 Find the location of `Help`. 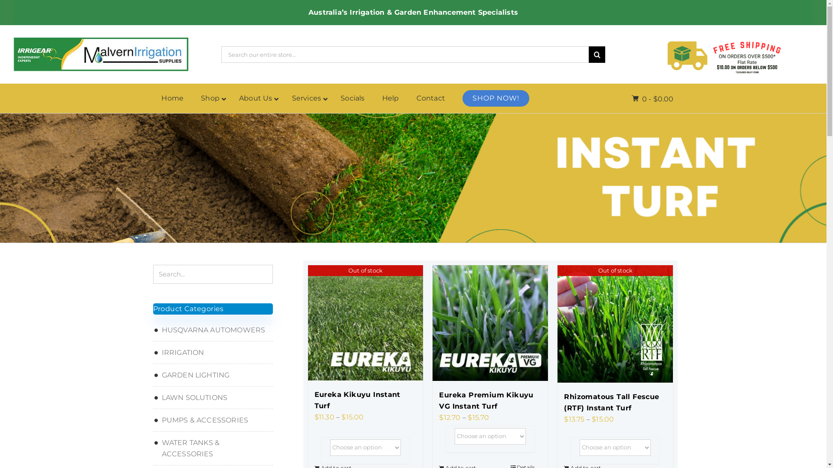

Help is located at coordinates (390, 99).